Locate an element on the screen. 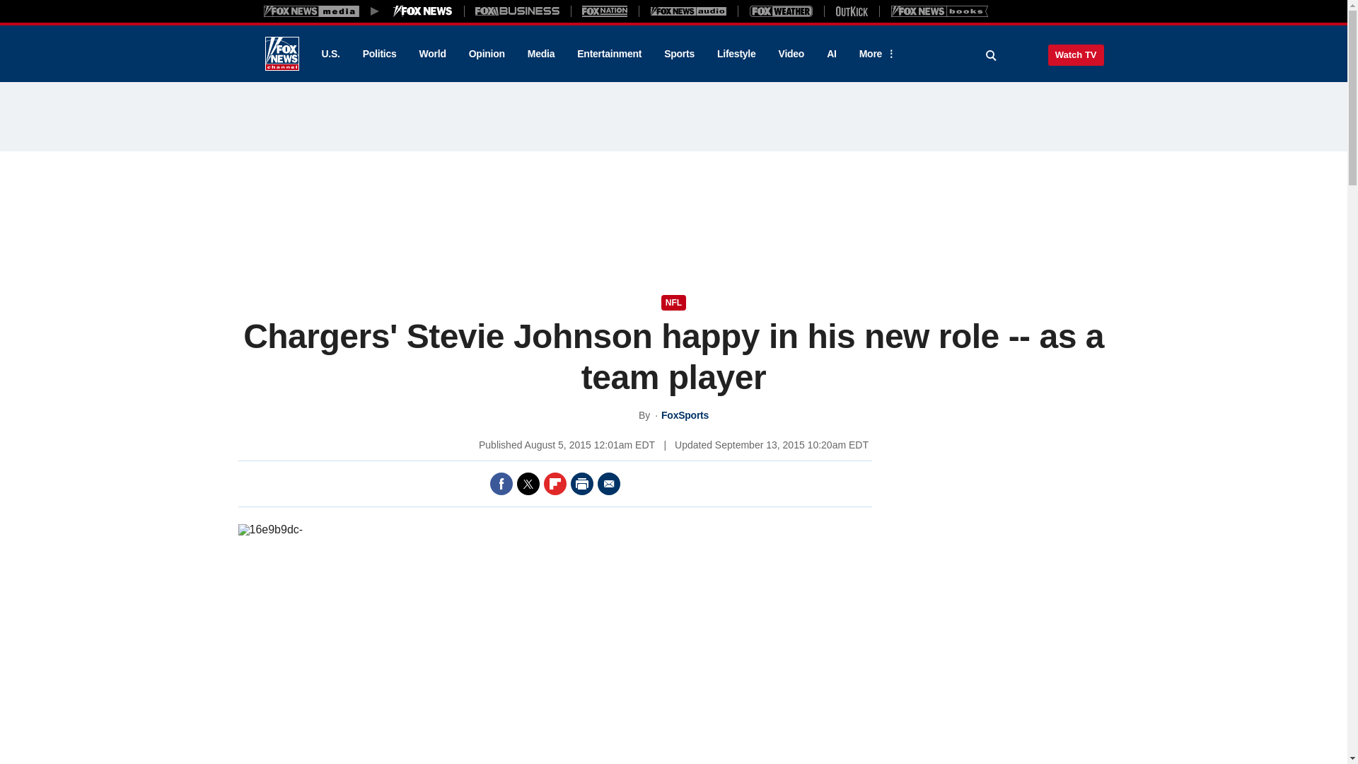  Fox News Audio is located at coordinates (688, 11).